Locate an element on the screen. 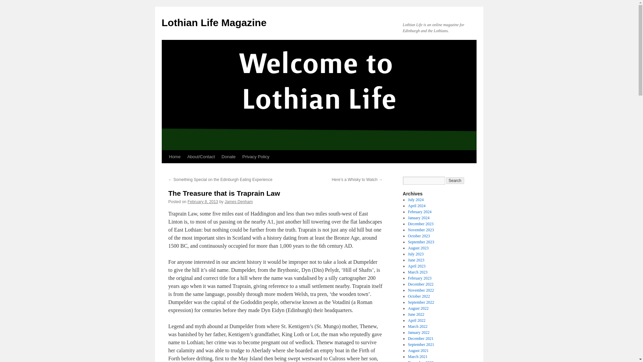 The width and height of the screenshot is (643, 362). February 2024 is located at coordinates (419, 212).